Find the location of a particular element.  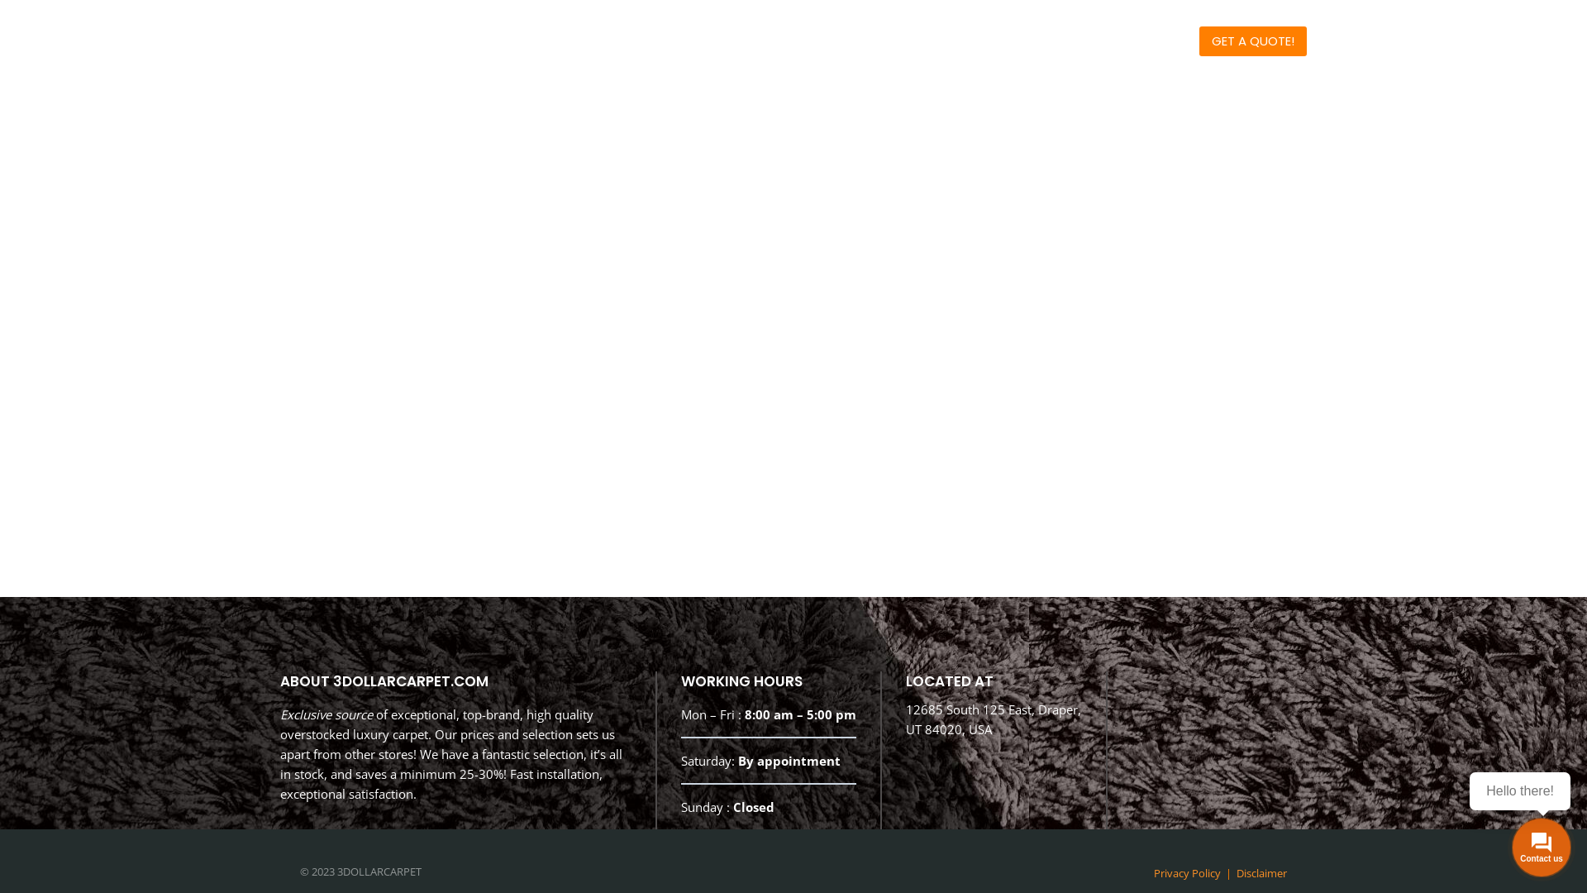

VINYL is located at coordinates (933, 41).